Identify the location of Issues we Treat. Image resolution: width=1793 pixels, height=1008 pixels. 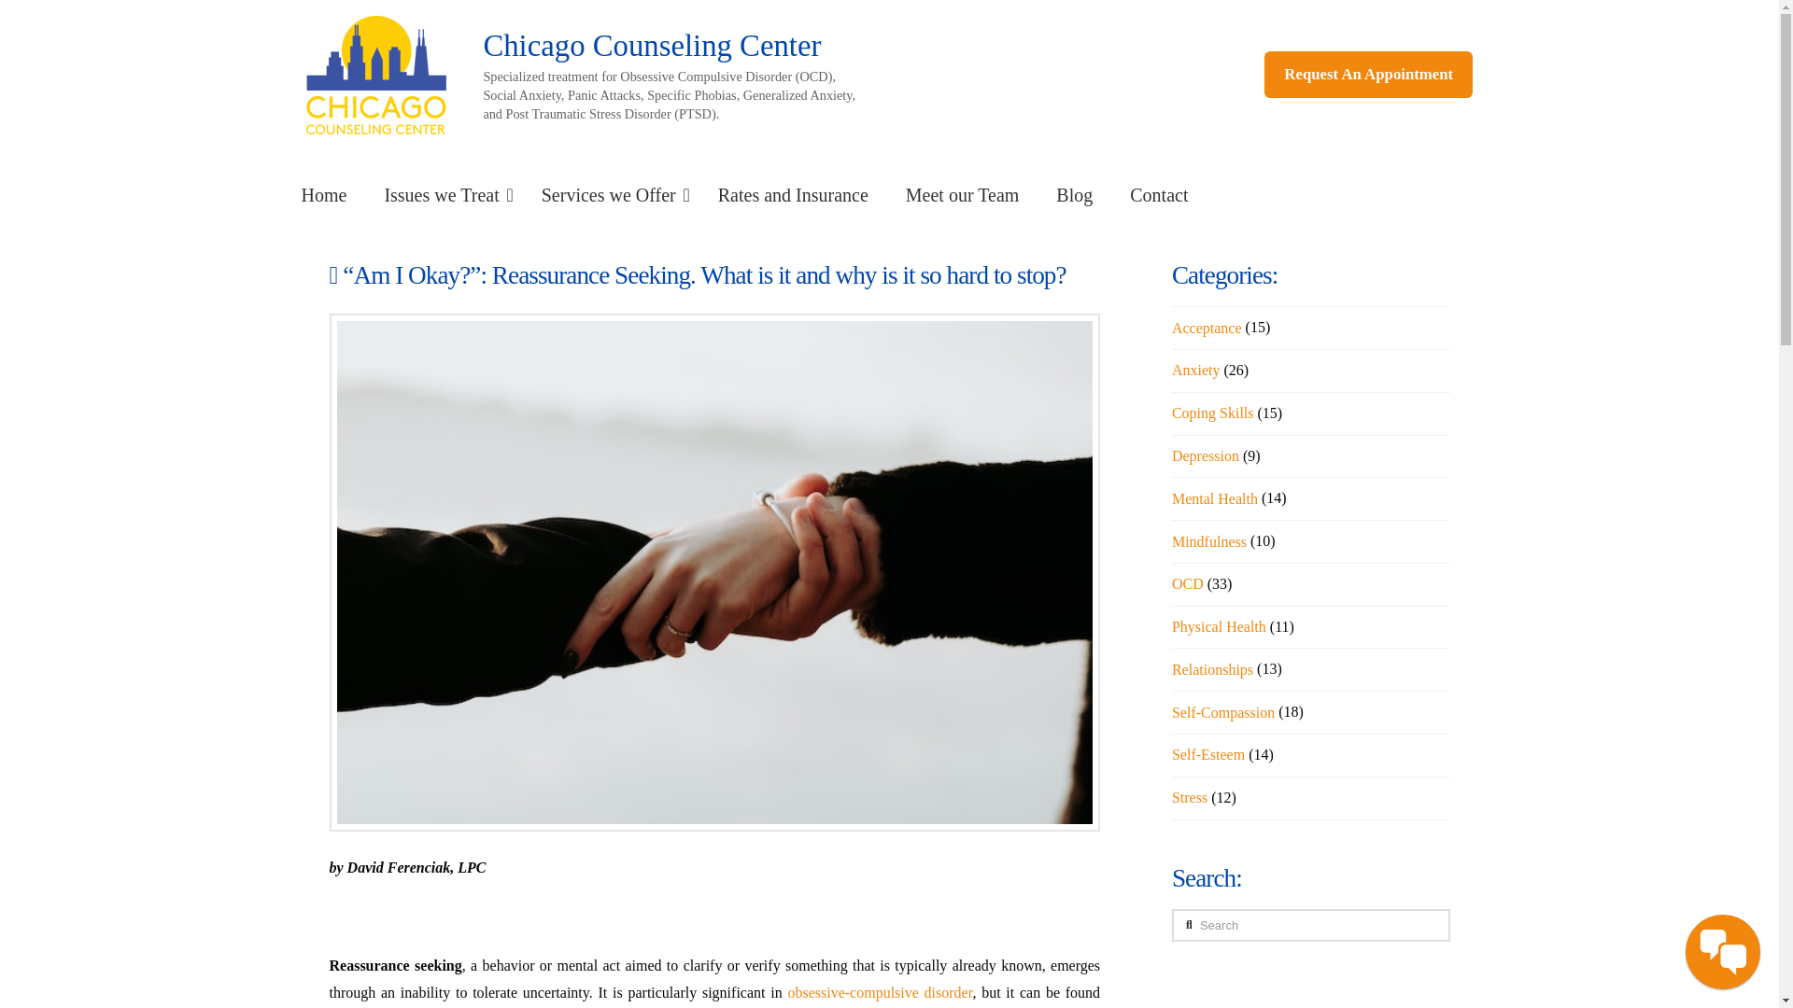
(443, 195).